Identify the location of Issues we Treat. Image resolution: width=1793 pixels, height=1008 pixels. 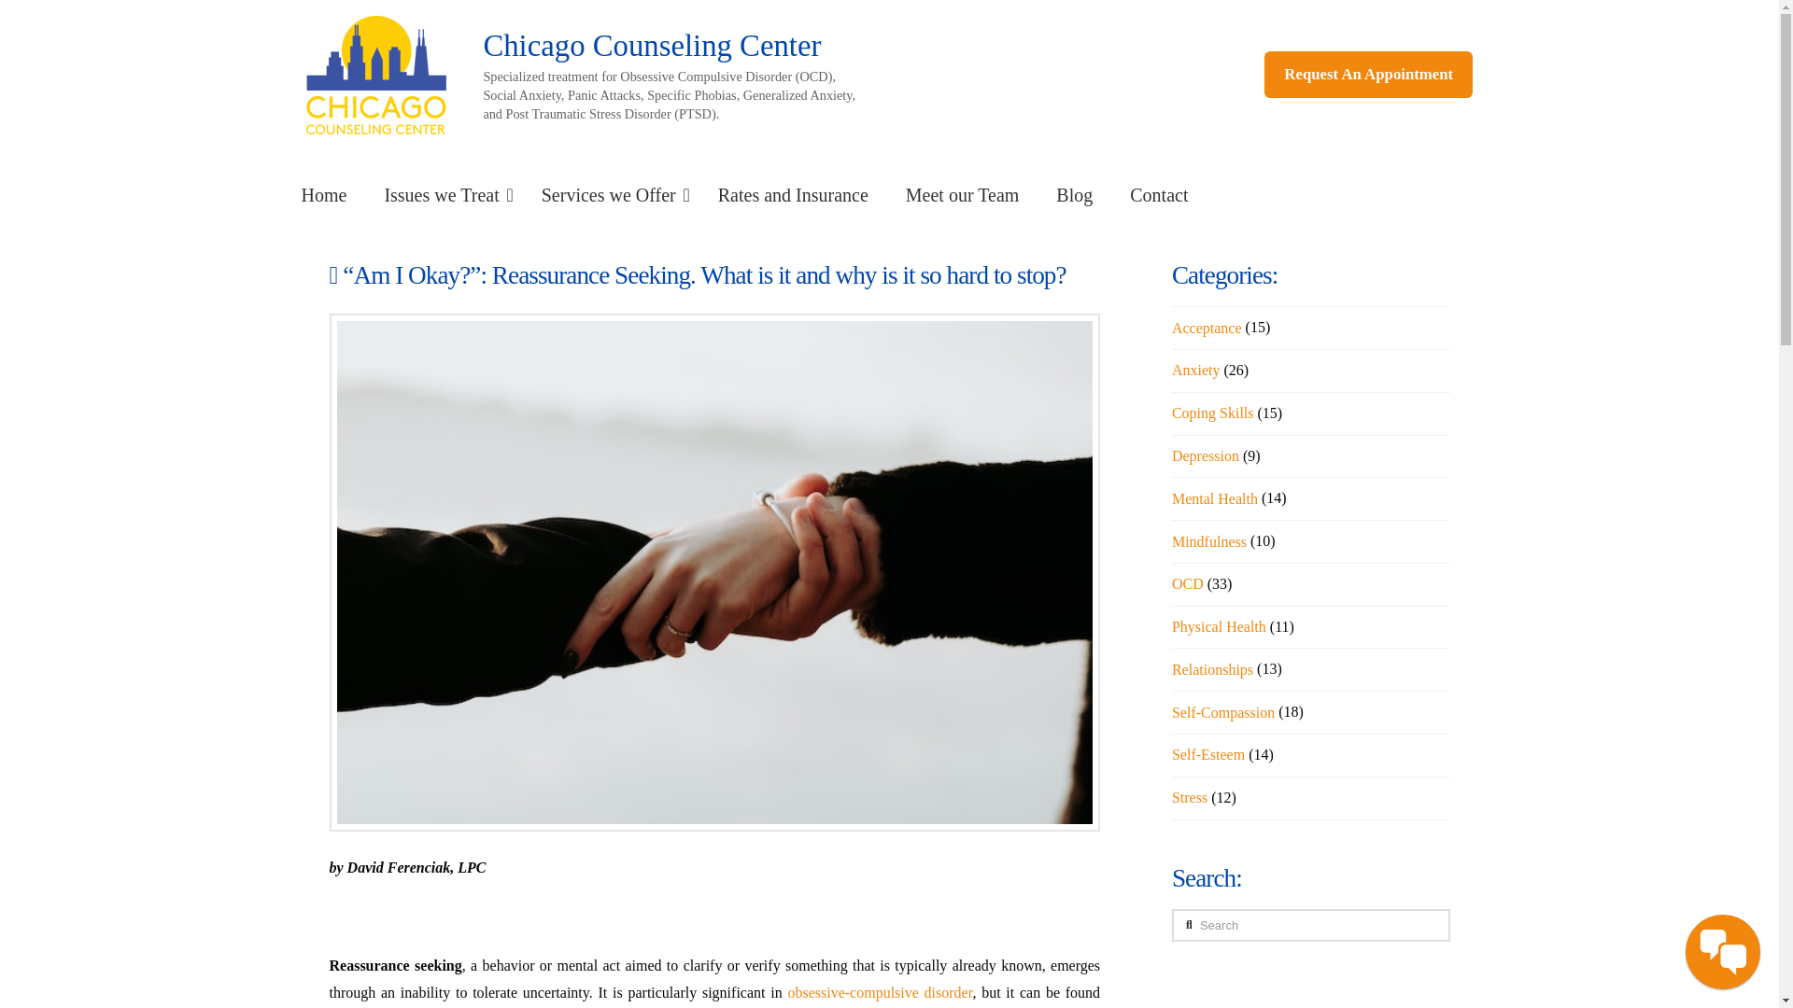
(443, 195).